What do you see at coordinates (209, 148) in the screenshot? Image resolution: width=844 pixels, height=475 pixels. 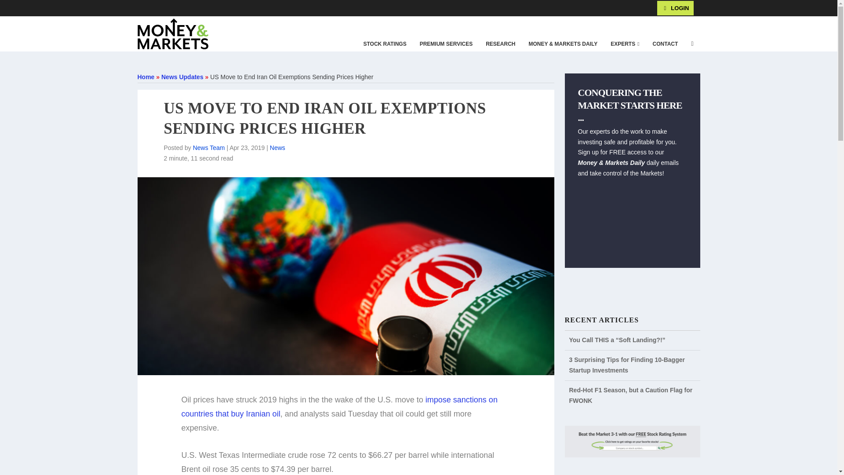 I see `Posts by News Team` at bounding box center [209, 148].